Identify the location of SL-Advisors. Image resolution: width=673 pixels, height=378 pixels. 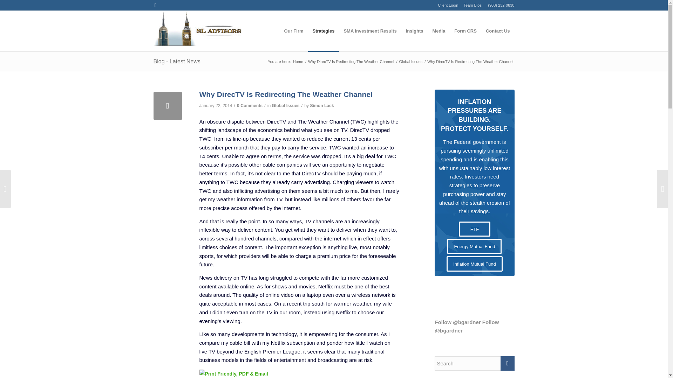
(298, 62).